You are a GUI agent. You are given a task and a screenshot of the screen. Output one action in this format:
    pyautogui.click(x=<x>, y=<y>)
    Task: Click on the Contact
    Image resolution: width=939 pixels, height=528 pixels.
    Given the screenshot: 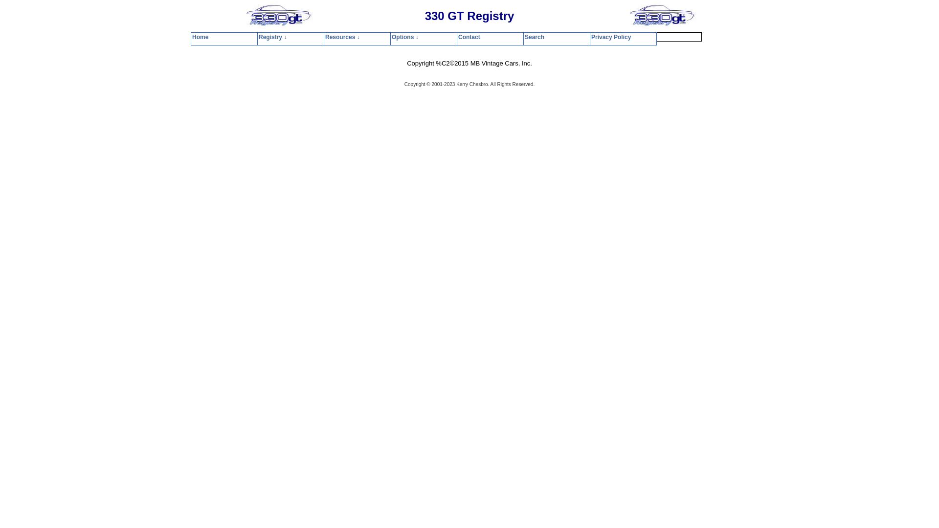 What is the action you would take?
    pyautogui.click(x=493, y=37)
    